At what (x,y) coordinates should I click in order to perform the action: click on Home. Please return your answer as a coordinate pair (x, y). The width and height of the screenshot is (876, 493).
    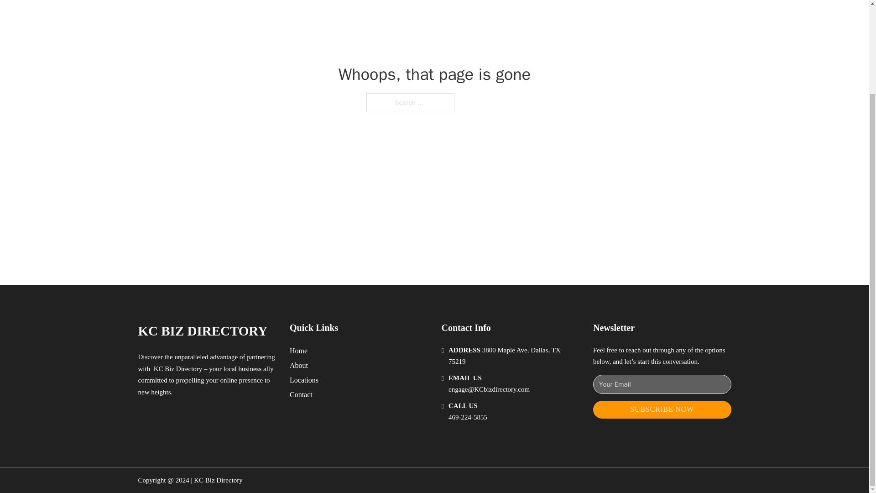
    Looking at the image, I should click on (298, 351).